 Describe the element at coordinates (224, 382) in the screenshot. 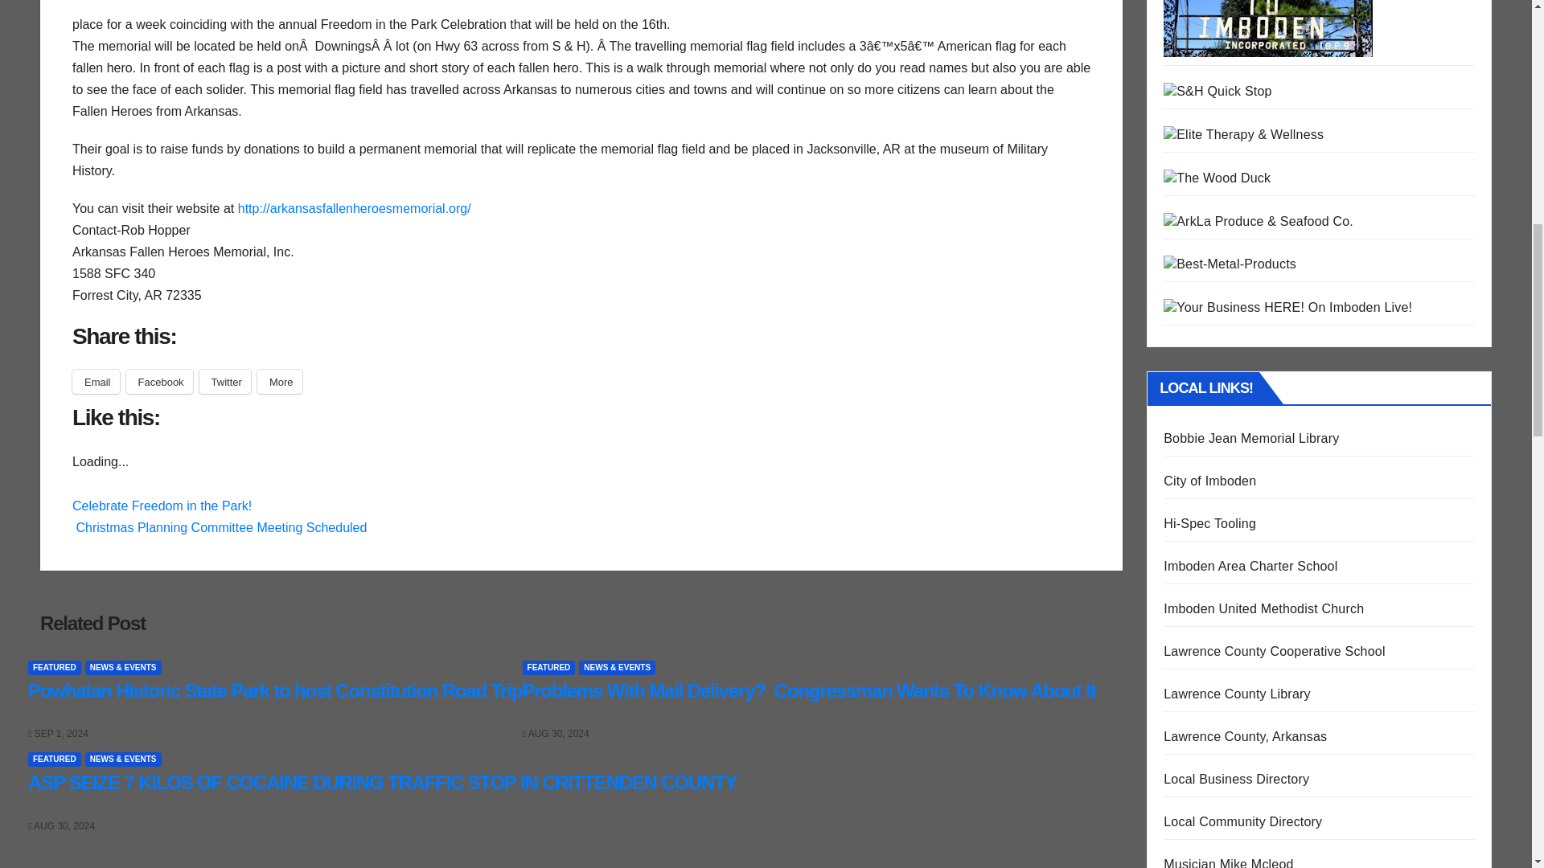

I see `Click to share on Twitter` at that location.